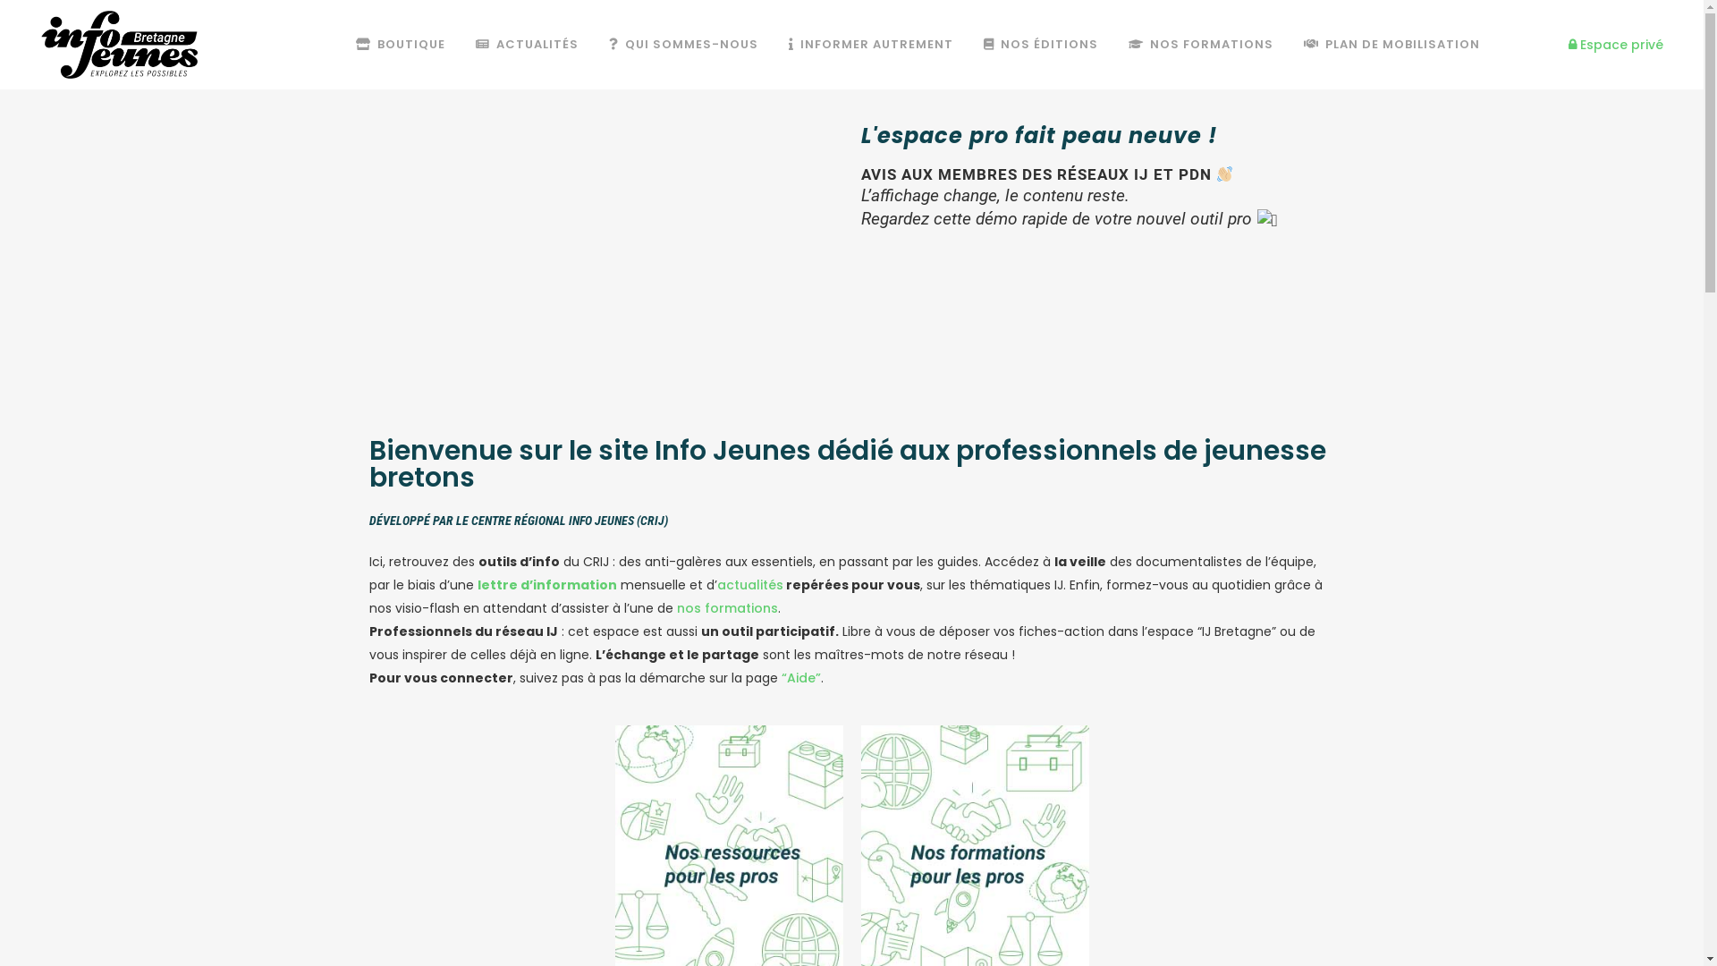 This screenshot has width=1717, height=966. I want to click on QUI SOMMES-NOUS, so click(683, 45).